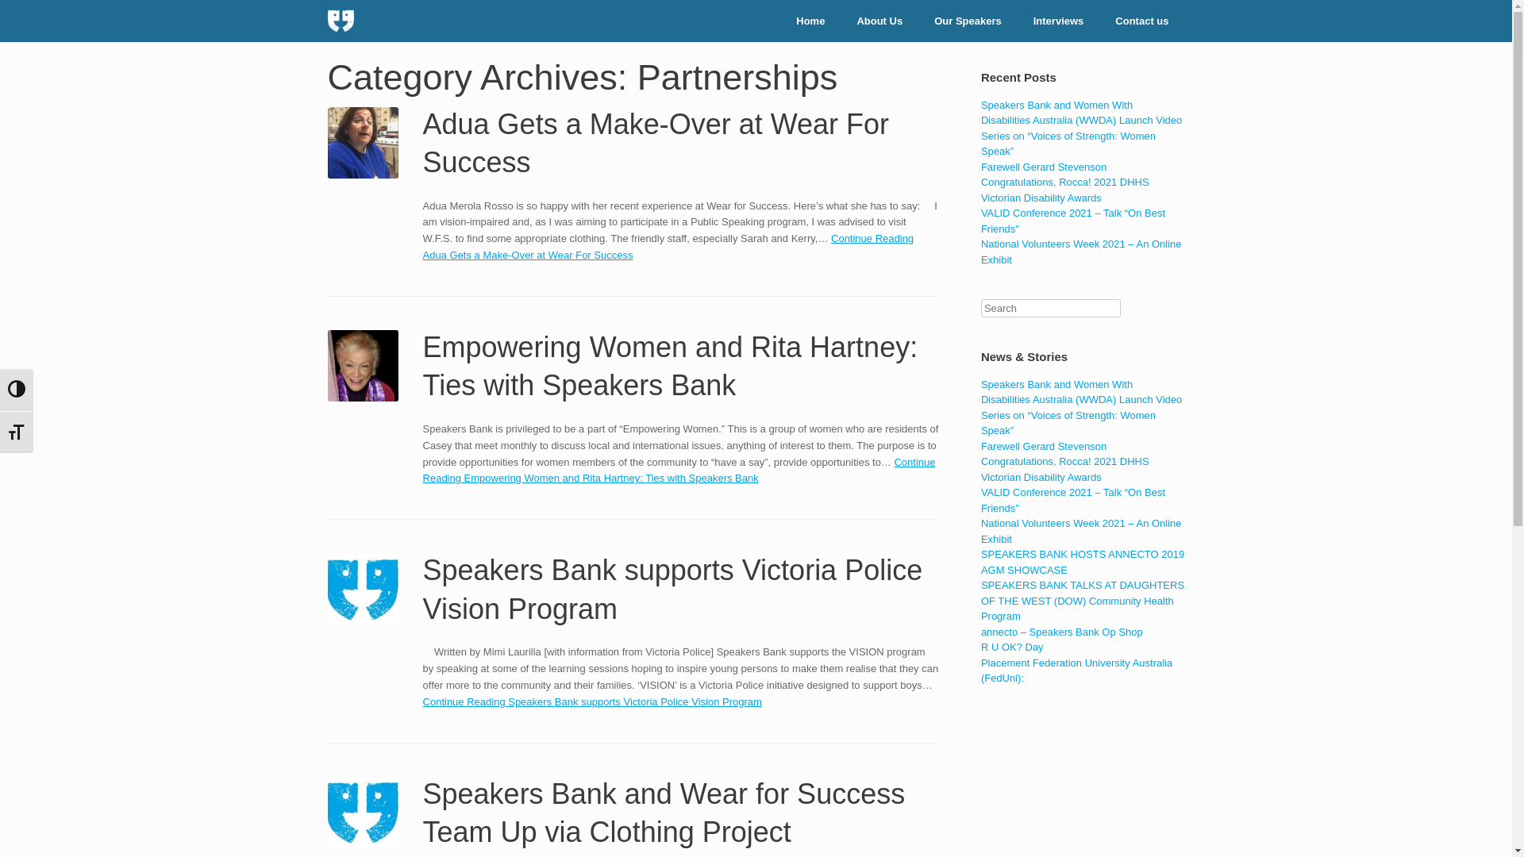  What do you see at coordinates (668, 247) in the screenshot?
I see `Continue Reading Adua Gets a Make-Over at Wear For Success` at bounding box center [668, 247].